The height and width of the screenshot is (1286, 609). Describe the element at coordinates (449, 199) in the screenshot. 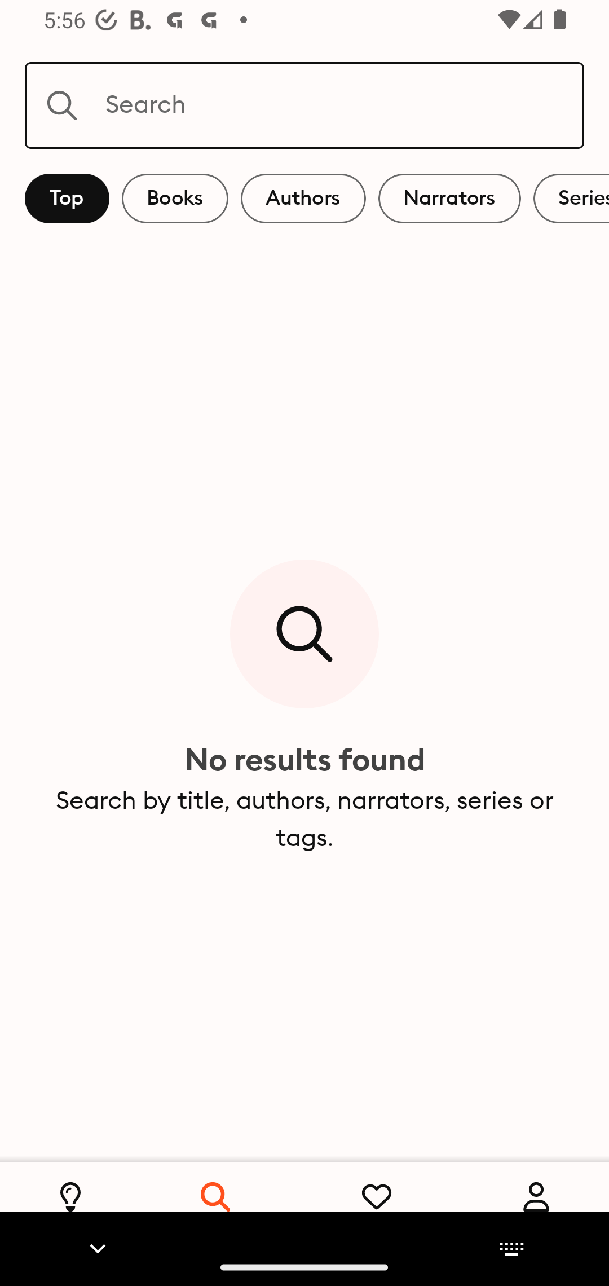

I see `Narrators` at that location.